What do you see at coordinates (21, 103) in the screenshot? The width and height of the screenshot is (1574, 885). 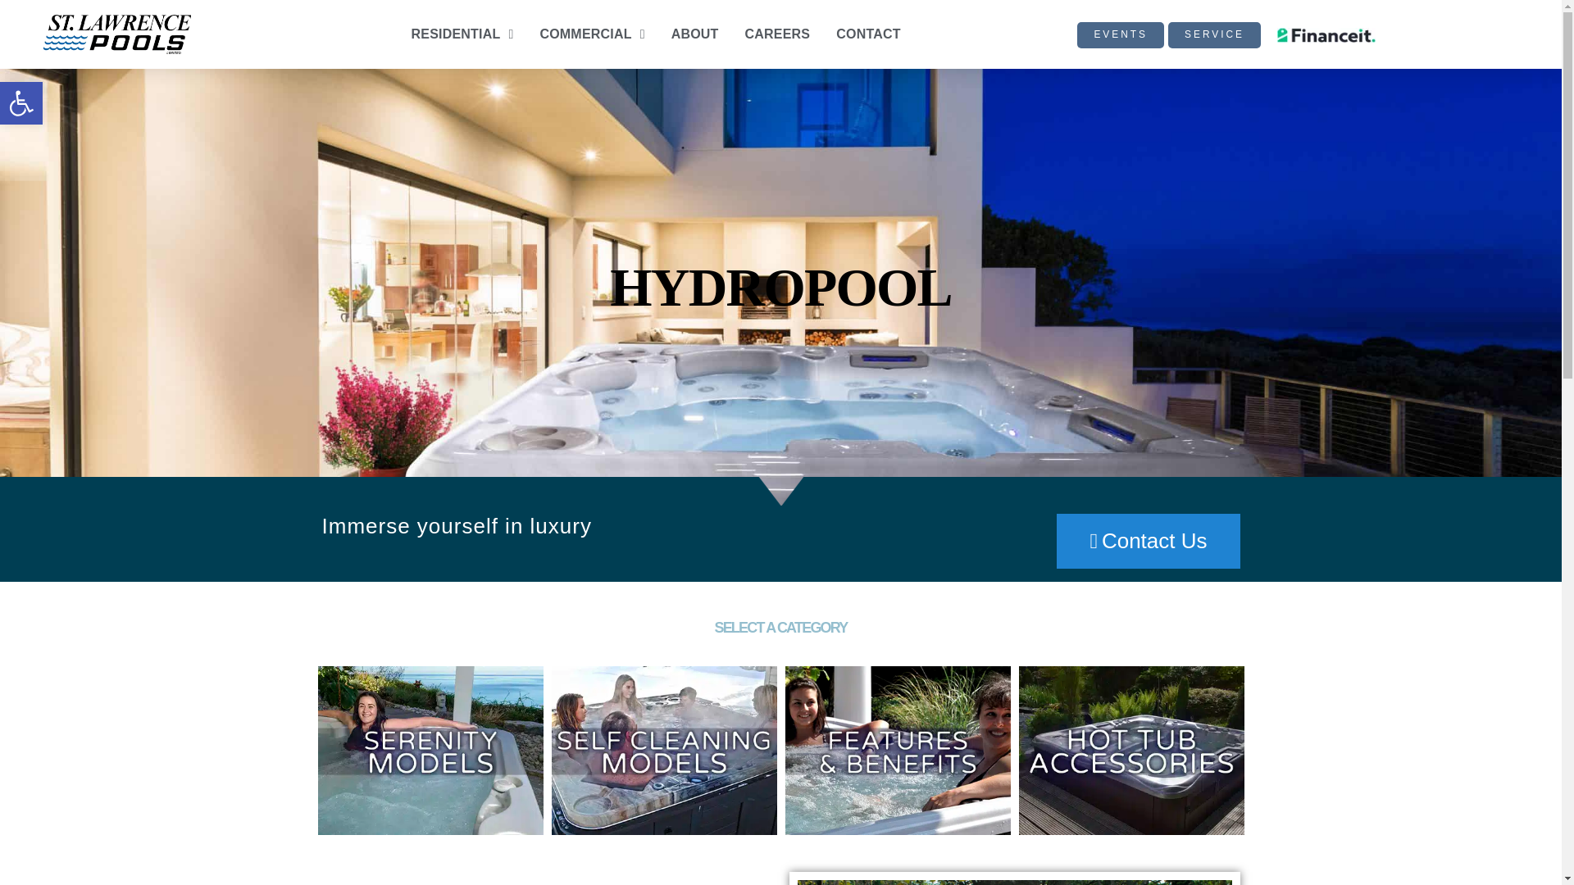 I see `Hydropool 1` at bounding box center [21, 103].